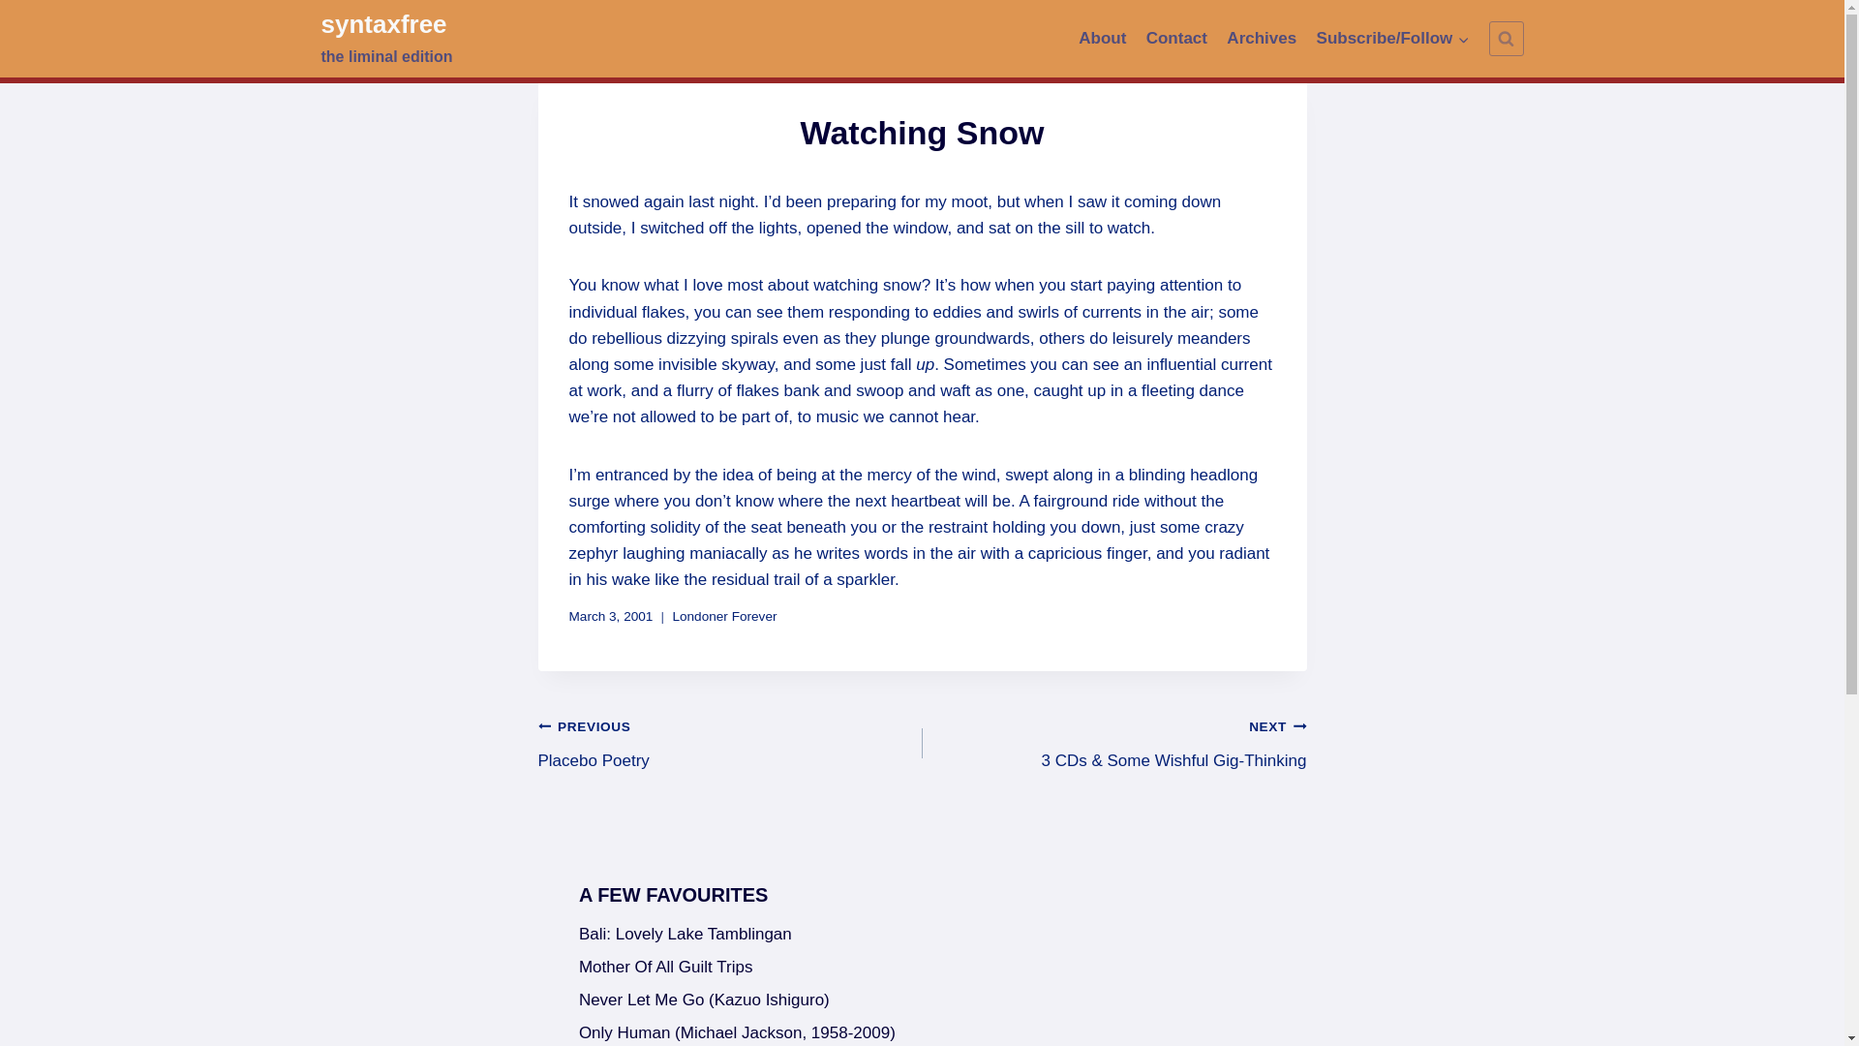 This screenshot has height=1046, width=1859. I want to click on About, so click(922, 969).